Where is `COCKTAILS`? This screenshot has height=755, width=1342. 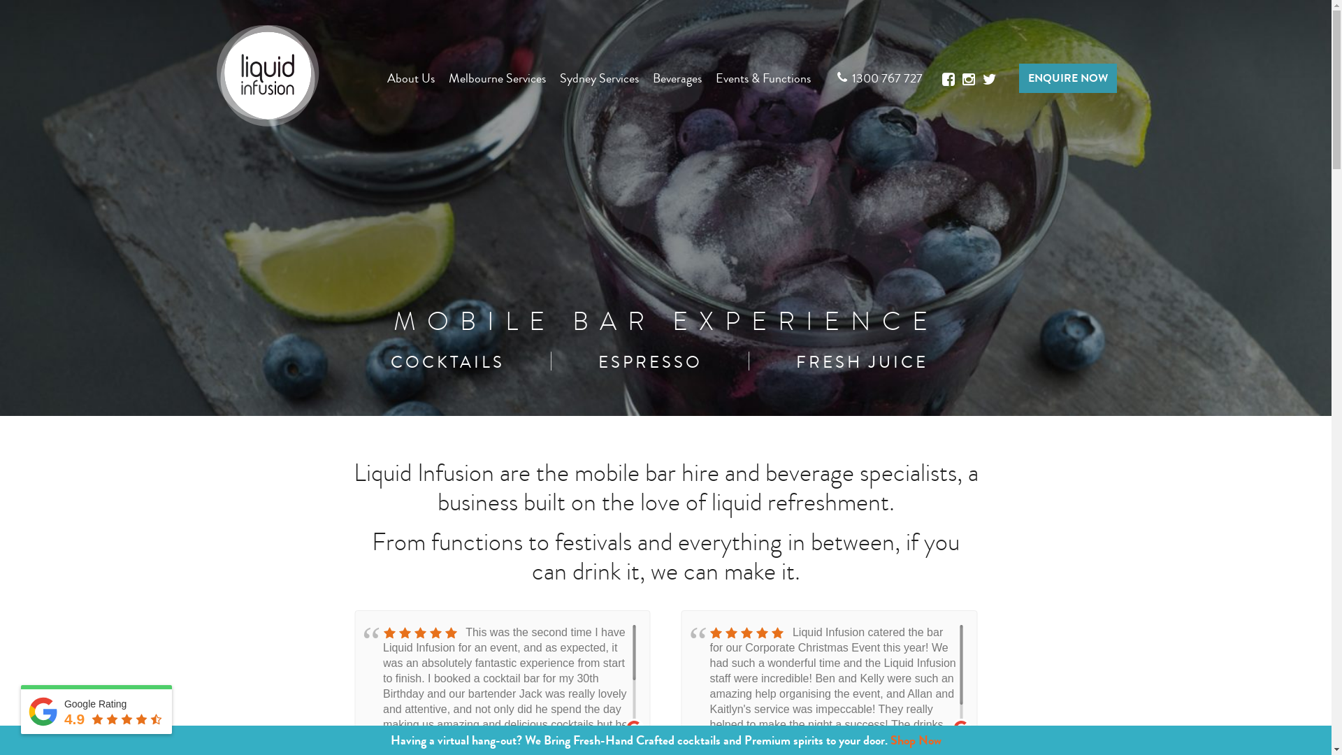
COCKTAILS is located at coordinates (447, 362).